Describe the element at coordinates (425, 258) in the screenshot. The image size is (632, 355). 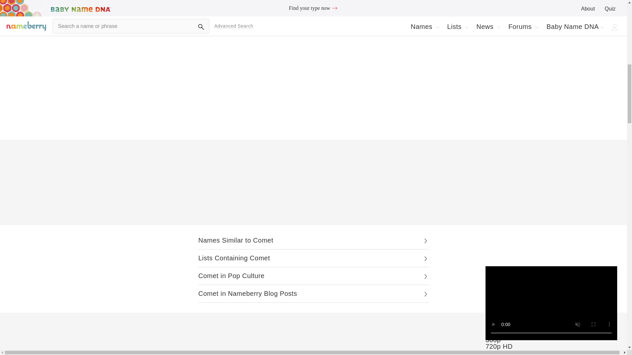
I see `Chevron - Right` at that location.